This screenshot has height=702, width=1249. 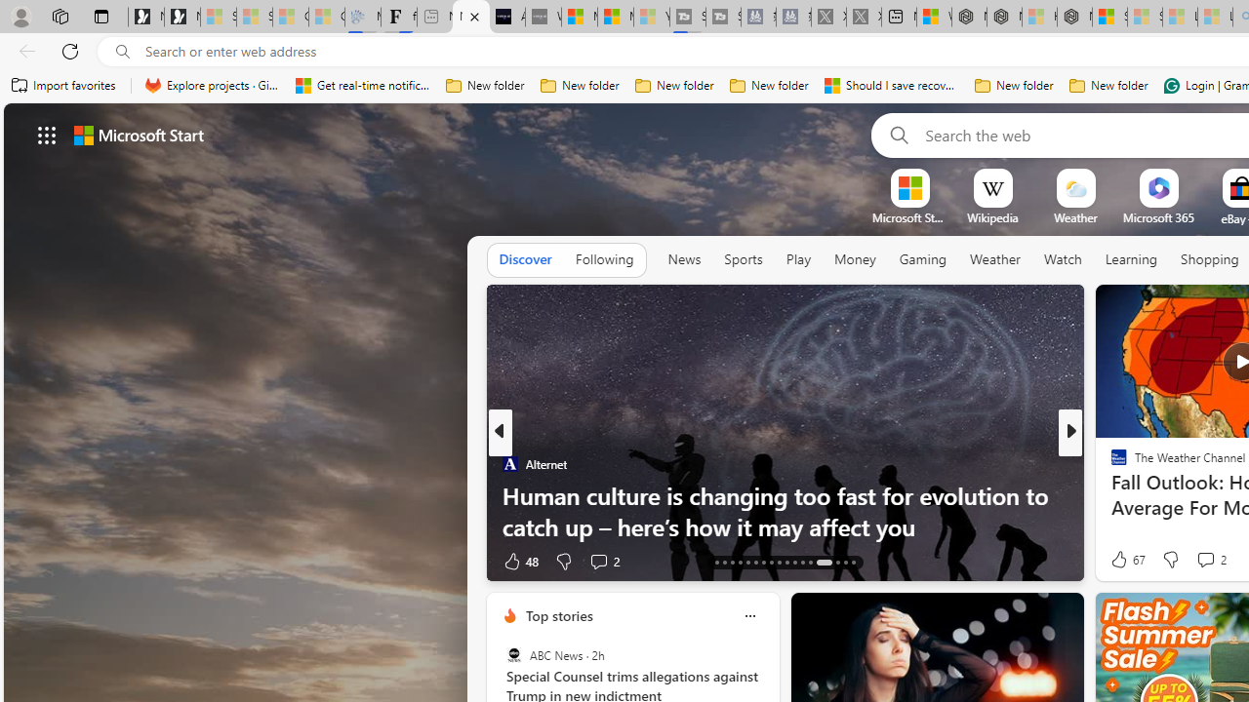 What do you see at coordinates (434, 565) in the screenshot?
I see `You're following The Weather Channel` at bounding box center [434, 565].